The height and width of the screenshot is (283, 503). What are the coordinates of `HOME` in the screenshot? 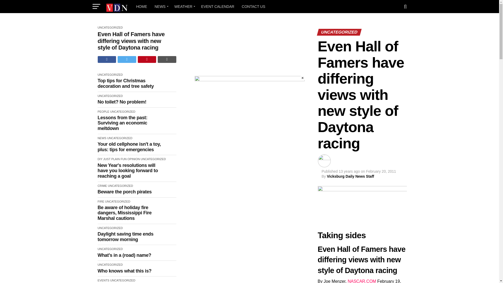 It's located at (142, 6).